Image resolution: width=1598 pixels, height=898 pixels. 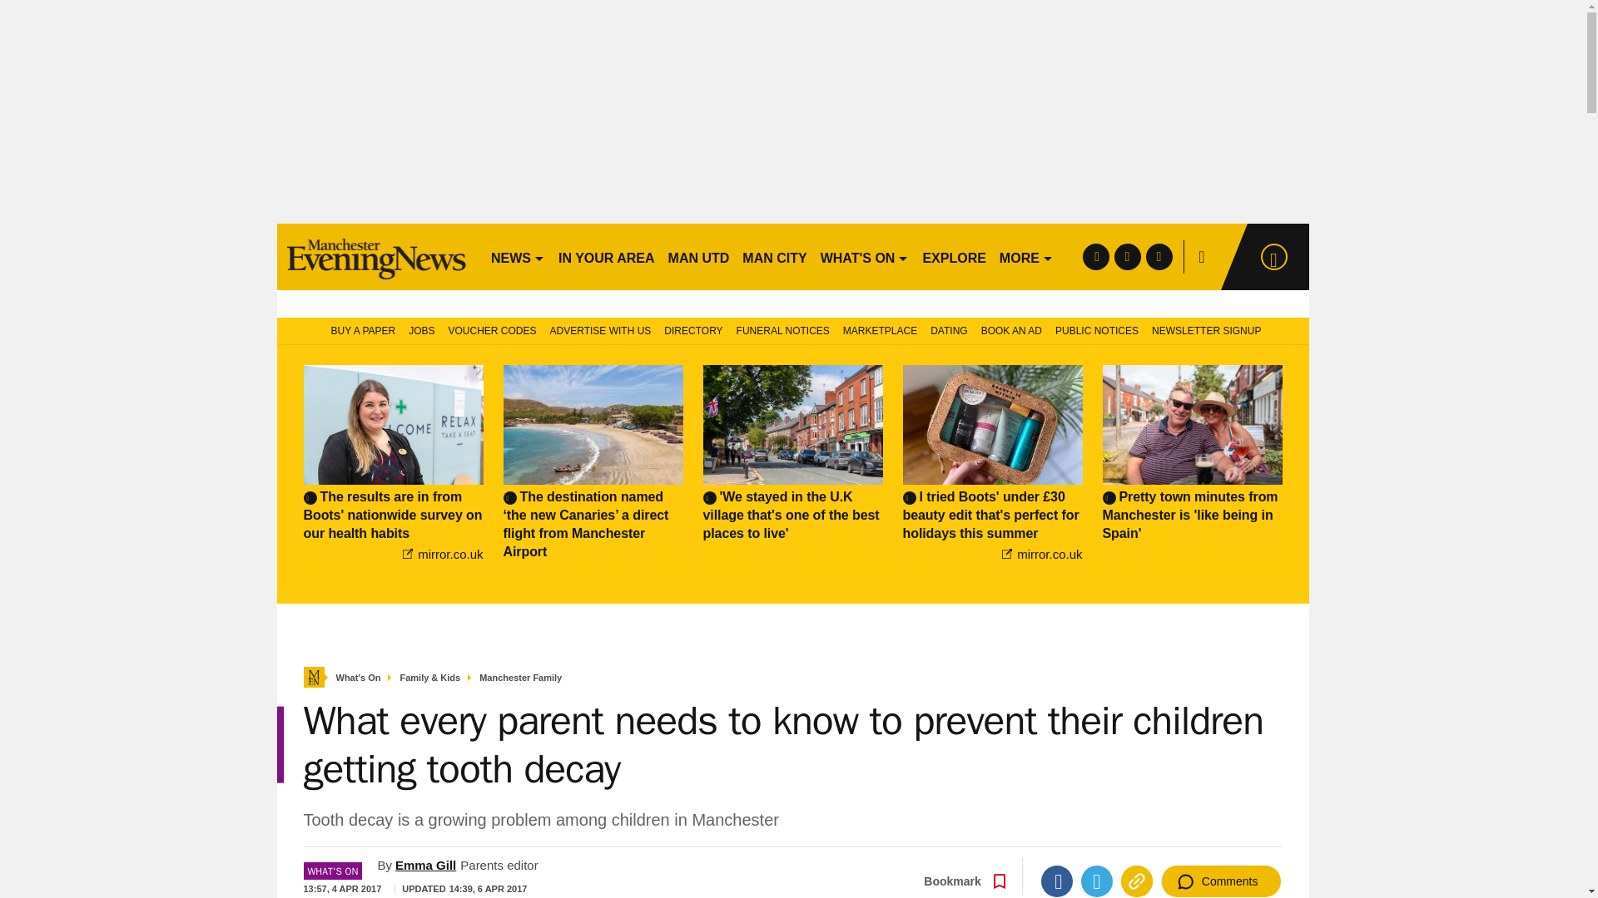 What do you see at coordinates (1097, 881) in the screenshot?
I see `Twitter` at bounding box center [1097, 881].